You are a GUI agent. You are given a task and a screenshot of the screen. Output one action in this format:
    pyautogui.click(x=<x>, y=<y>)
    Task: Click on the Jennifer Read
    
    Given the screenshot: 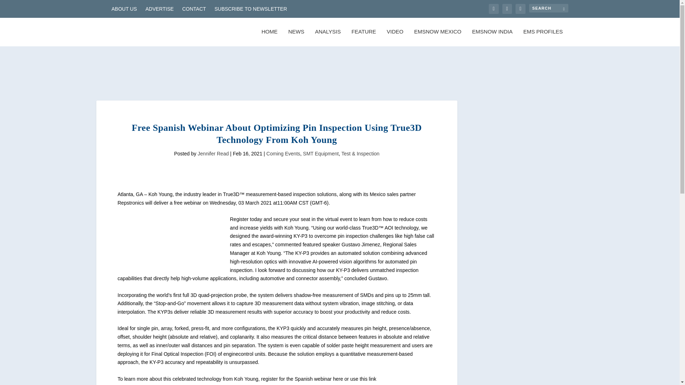 What is the action you would take?
    pyautogui.click(x=213, y=153)
    